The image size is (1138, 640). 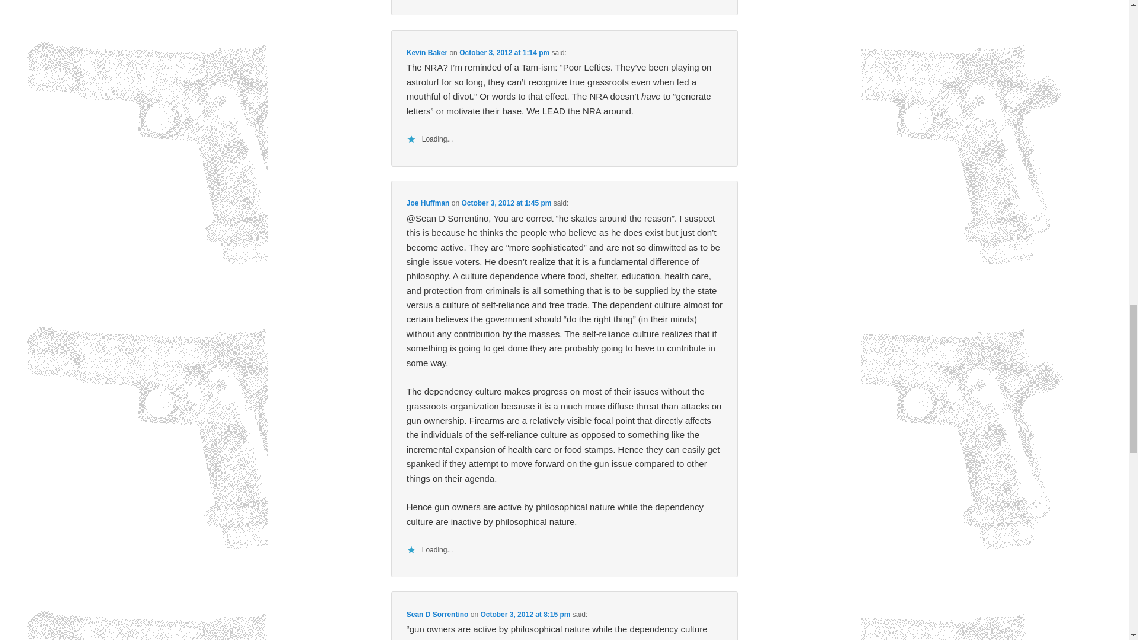 I want to click on October 3, 2012 at 1:14 pm, so click(x=504, y=53).